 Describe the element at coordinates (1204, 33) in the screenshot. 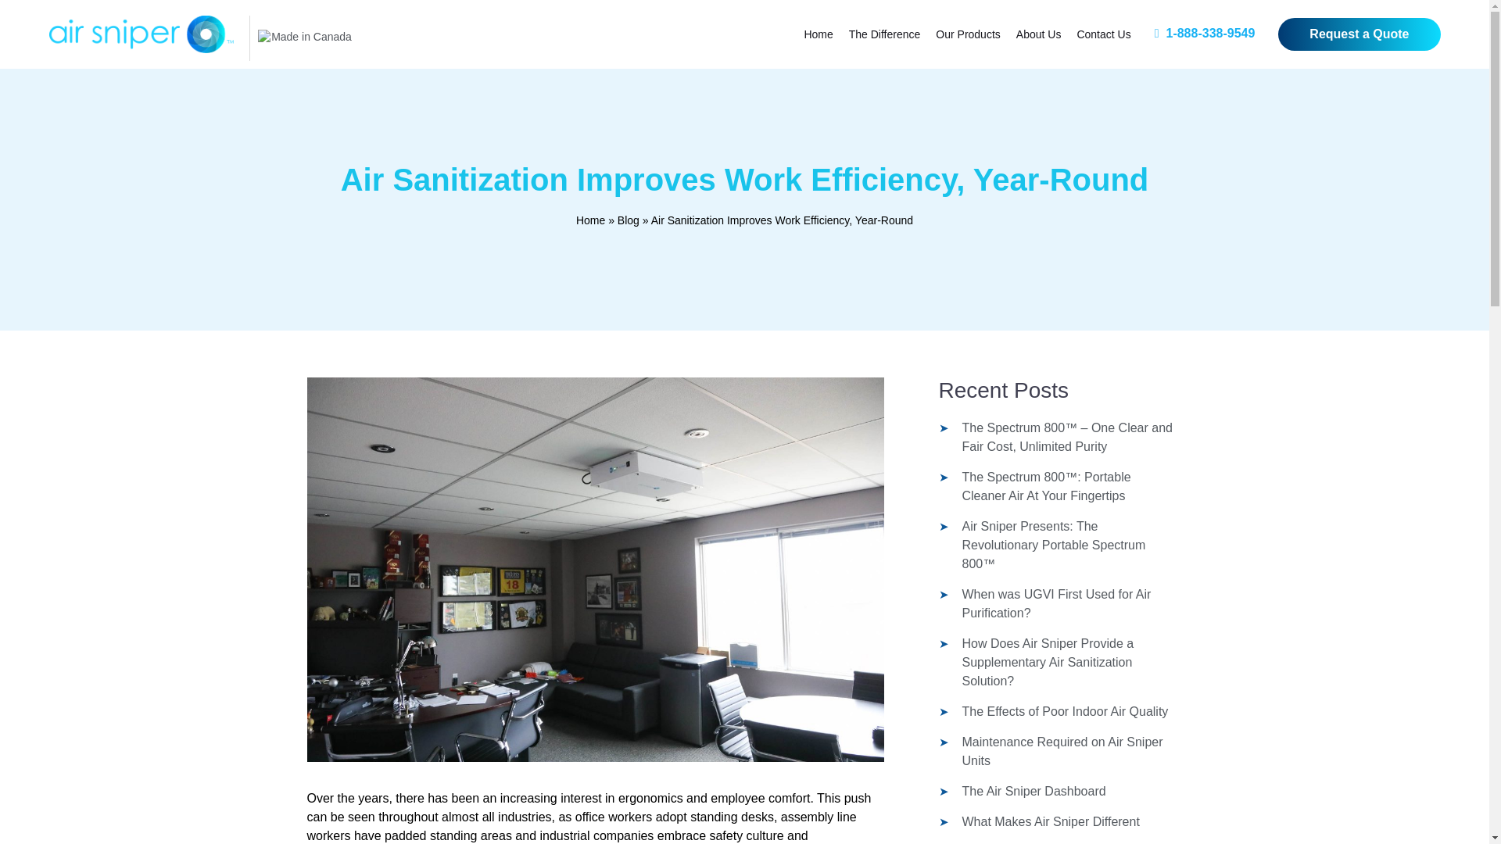

I see `1-888-338-9549` at that location.